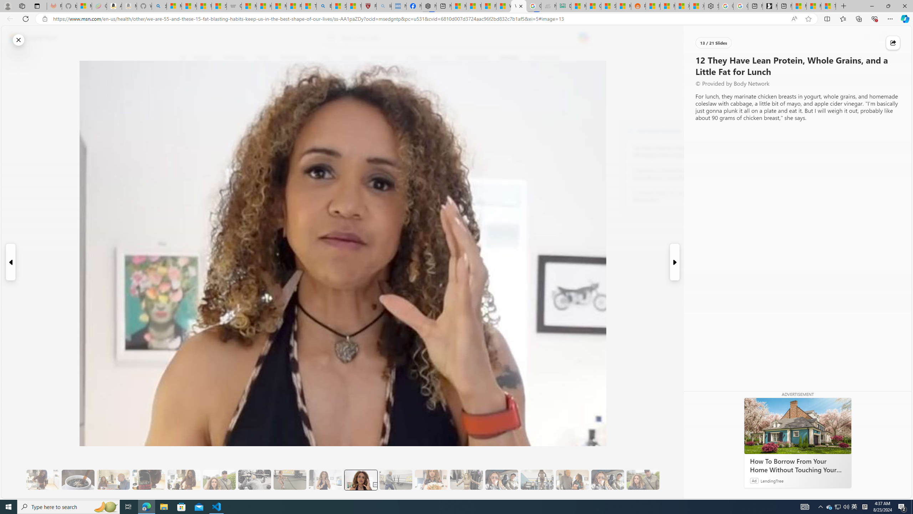 The height and width of the screenshot is (514, 913). I want to click on Visit Body Network website, so click(718, 130).